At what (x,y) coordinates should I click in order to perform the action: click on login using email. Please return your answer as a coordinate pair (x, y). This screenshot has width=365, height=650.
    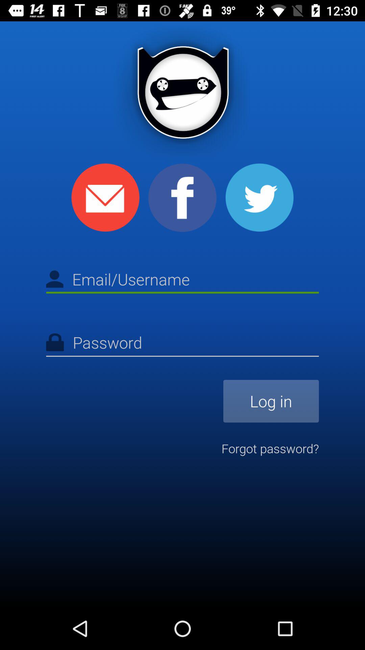
    Looking at the image, I should click on (105, 198).